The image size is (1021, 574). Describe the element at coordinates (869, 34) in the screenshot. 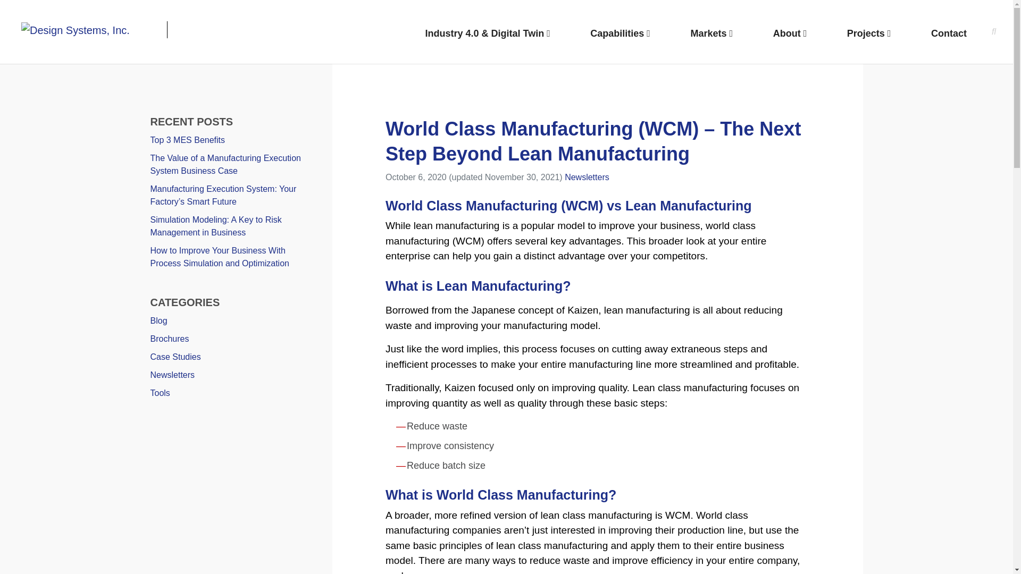

I see `Projects` at that location.